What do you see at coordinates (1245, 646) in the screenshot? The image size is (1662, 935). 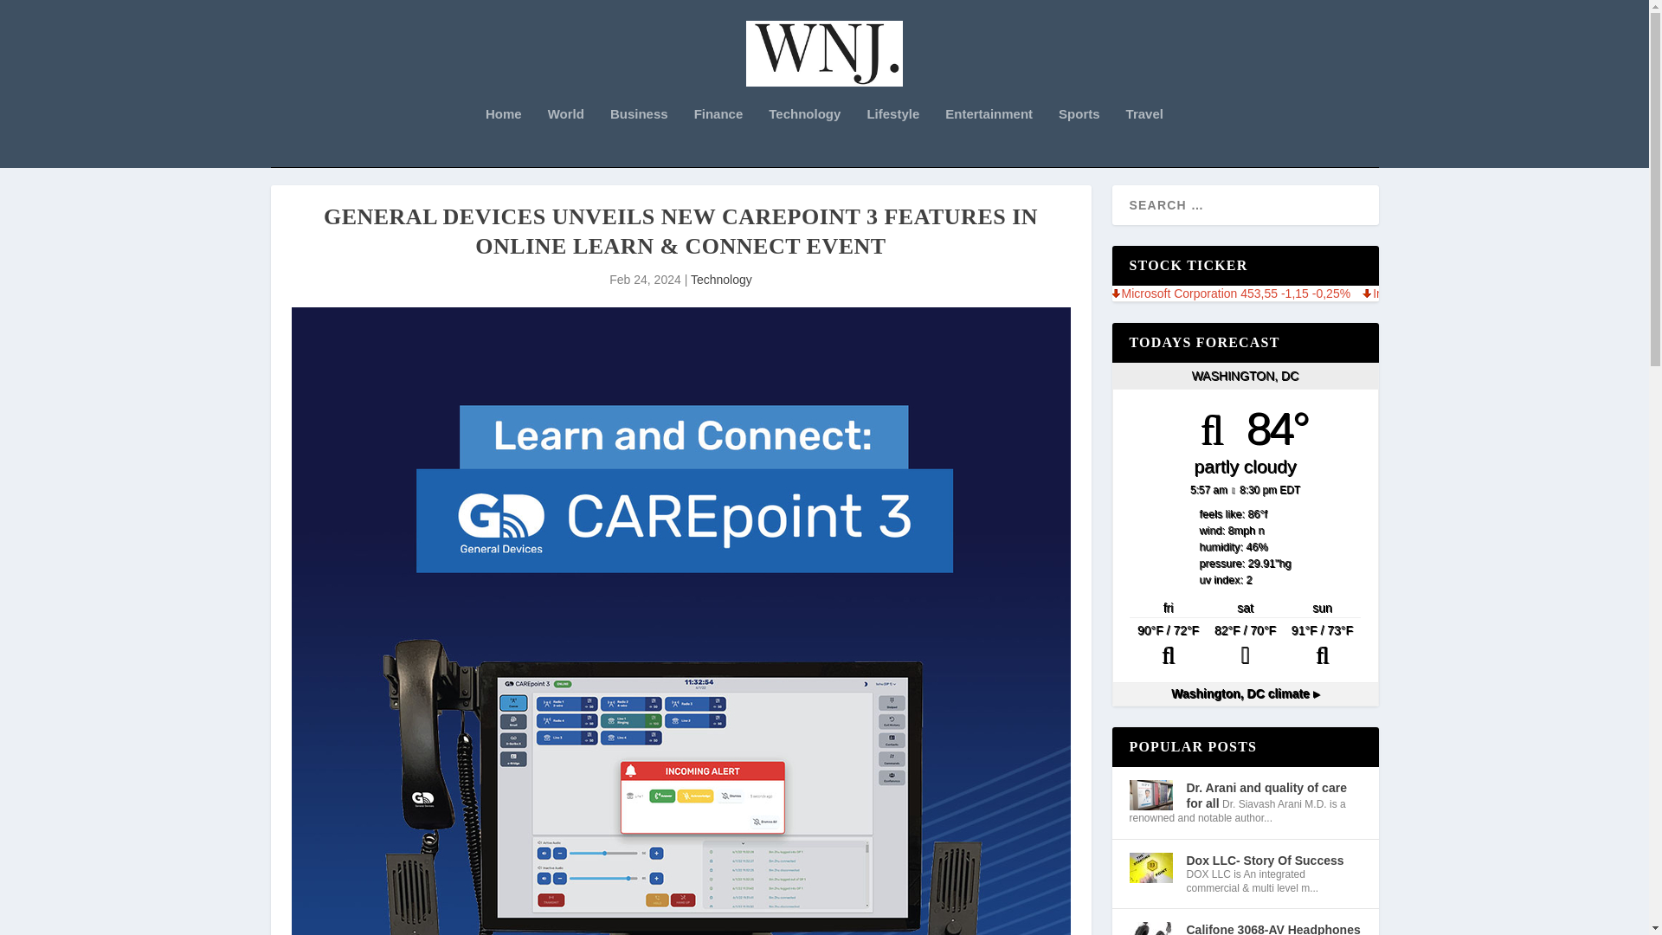 I see `Showers` at bounding box center [1245, 646].